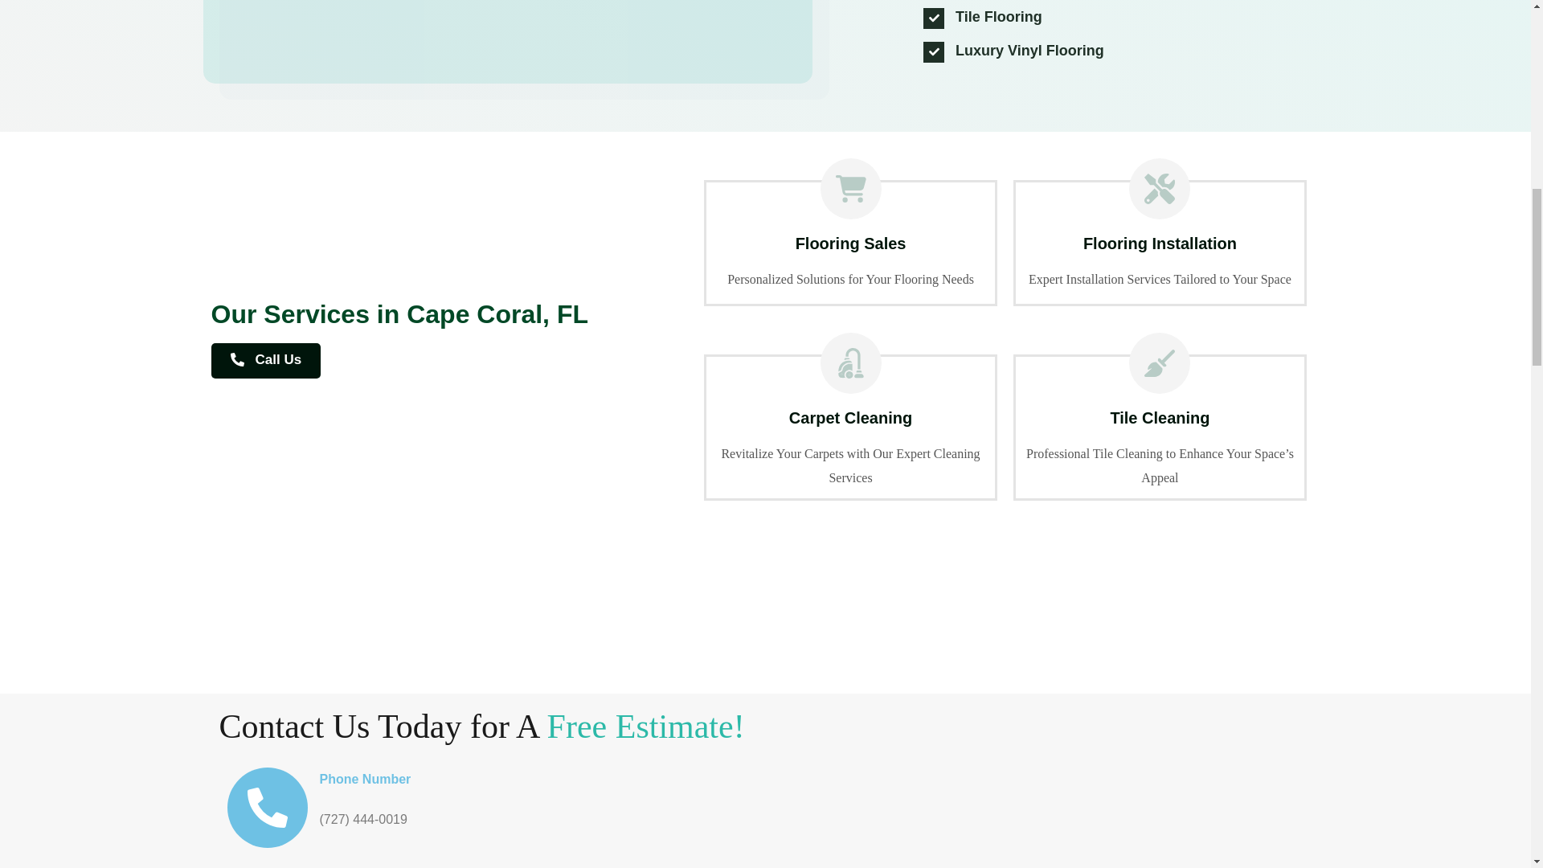 This screenshot has height=868, width=1543. What do you see at coordinates (365, 780) in the screenshot?
I see `Phone Number` at bounding box center [365, 780].